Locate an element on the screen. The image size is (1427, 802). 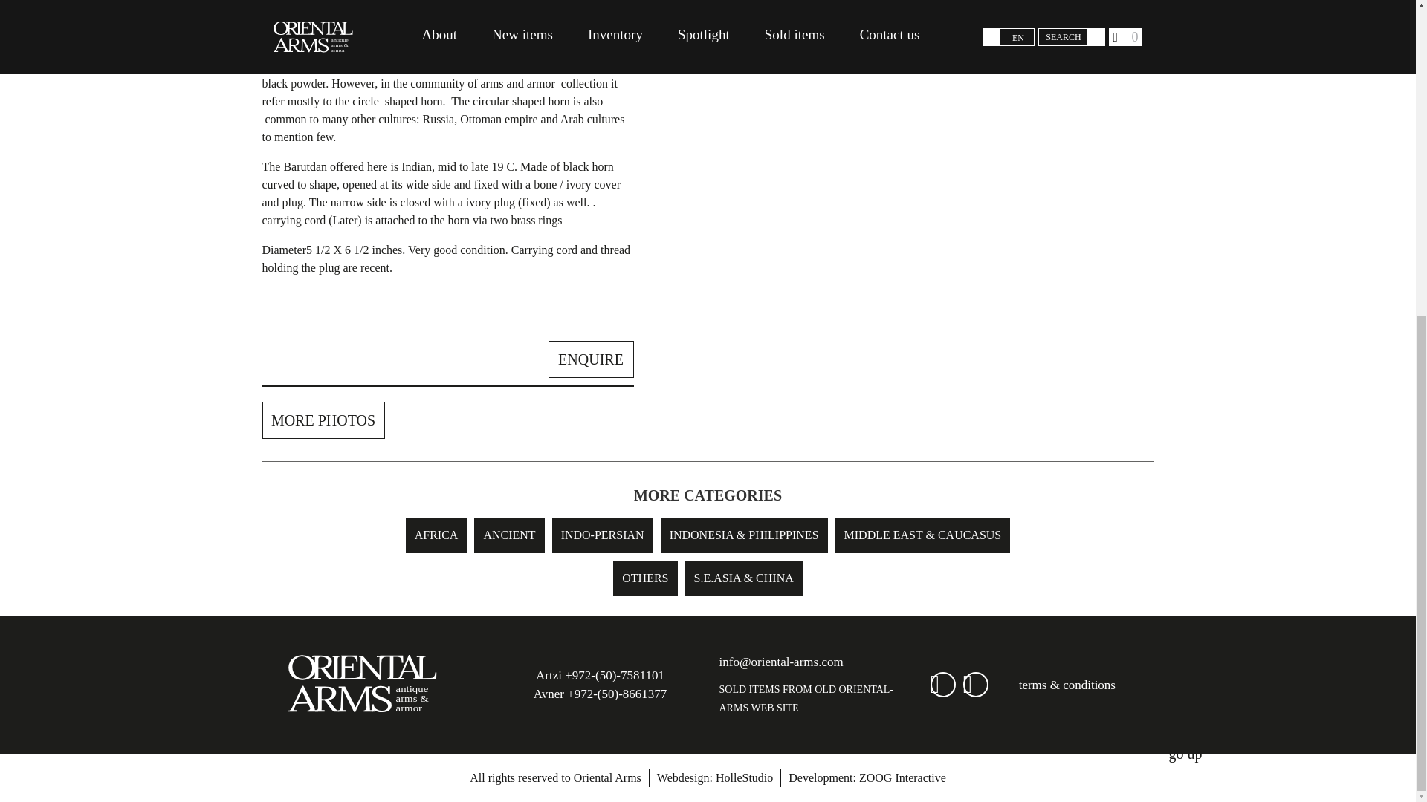
AFRICA is located at coordinates (436, 535).